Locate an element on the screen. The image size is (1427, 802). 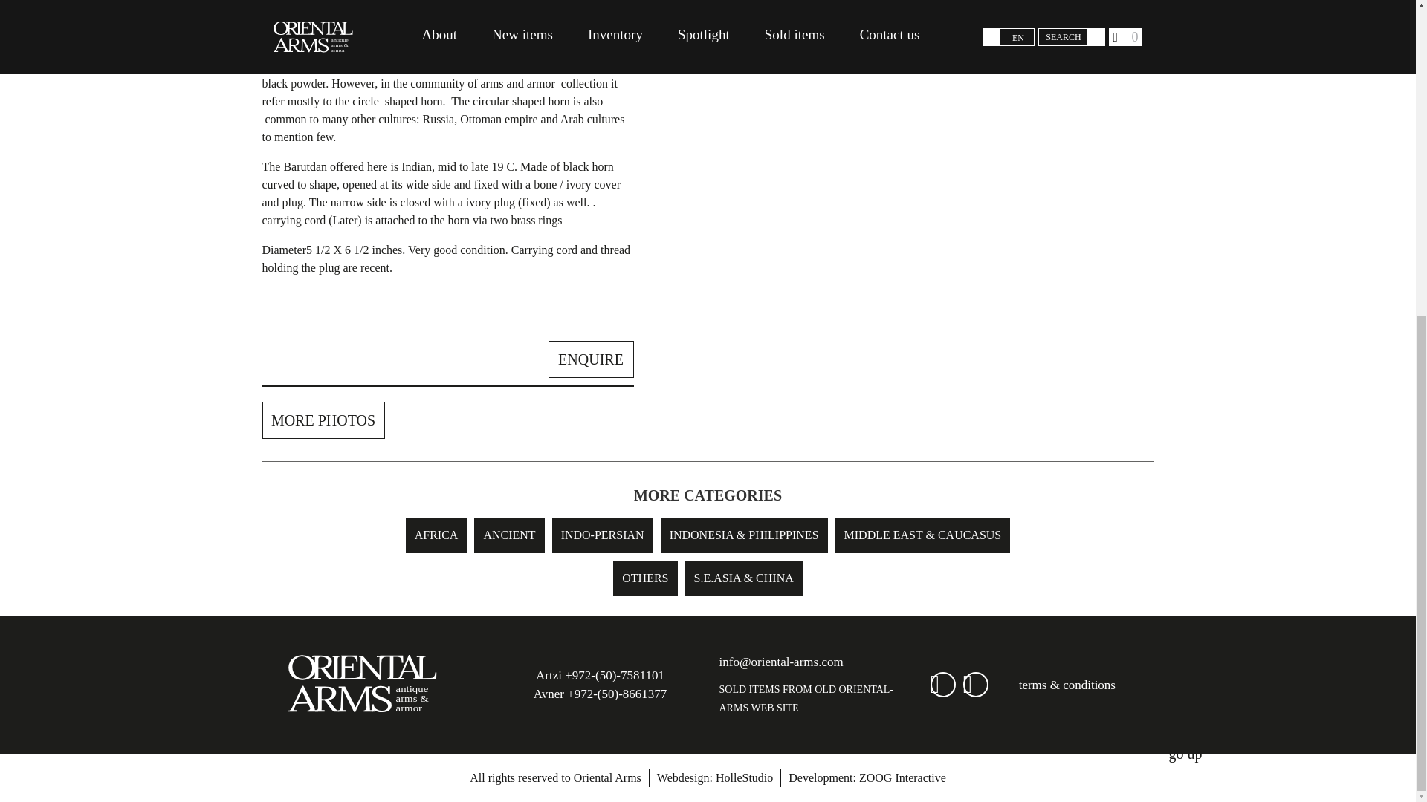
AFRICA is located at coordinates (436, 535).